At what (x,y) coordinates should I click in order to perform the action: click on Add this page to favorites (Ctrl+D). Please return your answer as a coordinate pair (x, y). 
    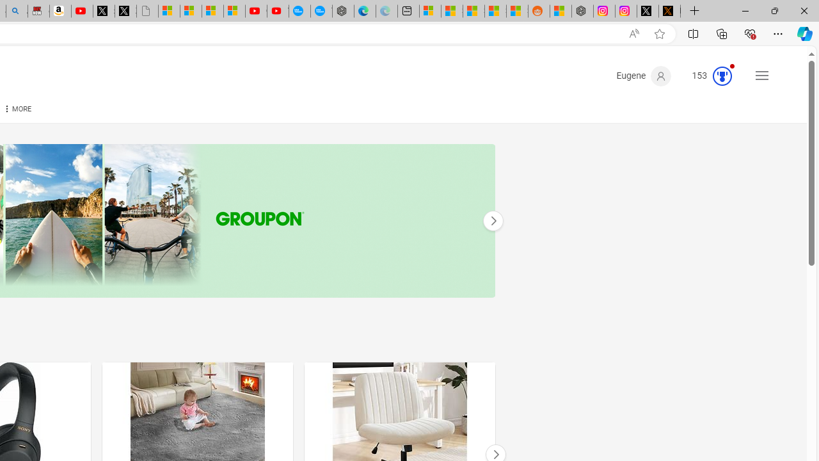
    Looking at the image, I should click on (659, 34).